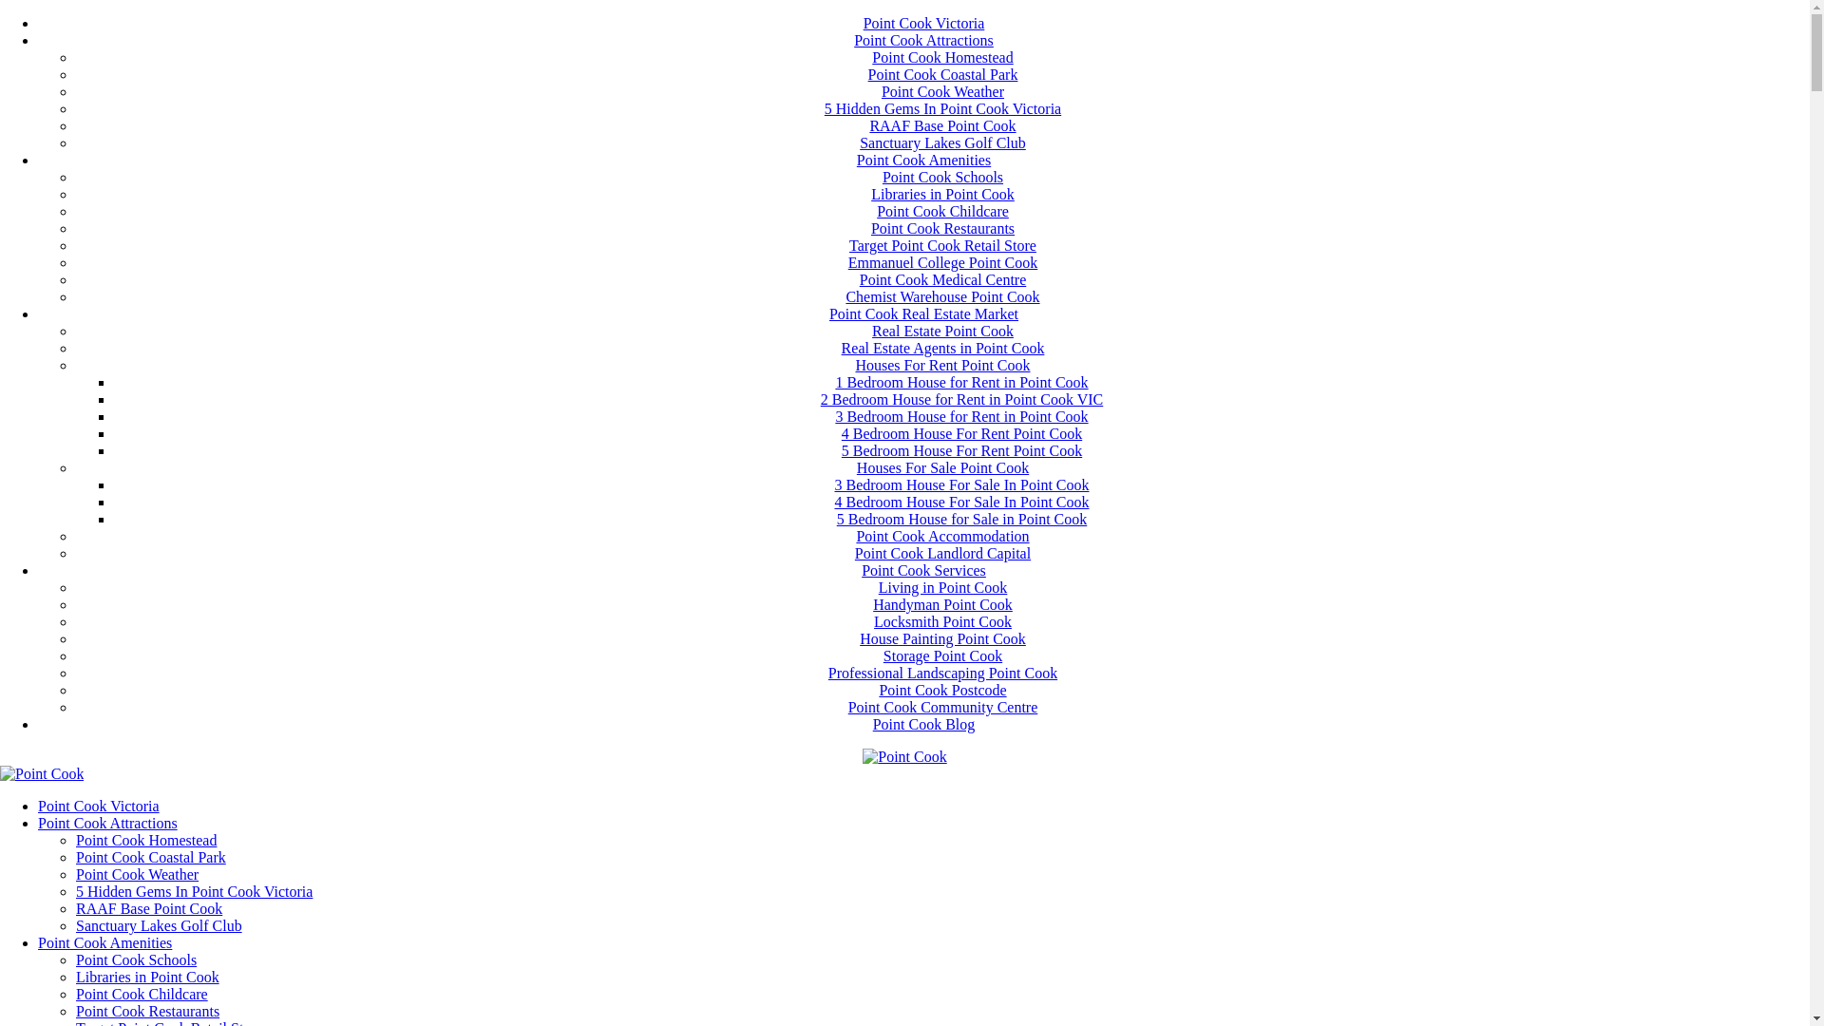 The height and width of the screenshot is (1026, 1824). Describe the element at coordinates (923, 40) in the screenshot. I see `Point Cook Attractions` at that location.